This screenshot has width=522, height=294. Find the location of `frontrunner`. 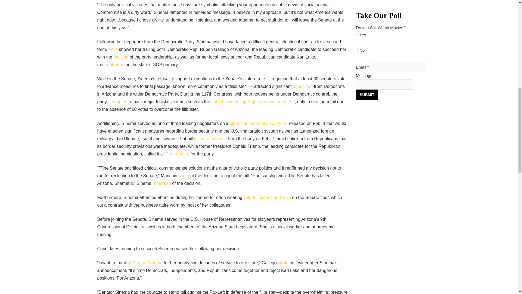

frontrunner is located at coordinates (115, 65).